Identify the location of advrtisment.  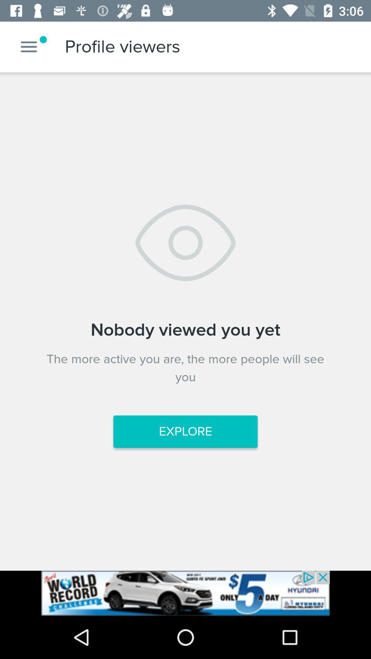
(185, 593).